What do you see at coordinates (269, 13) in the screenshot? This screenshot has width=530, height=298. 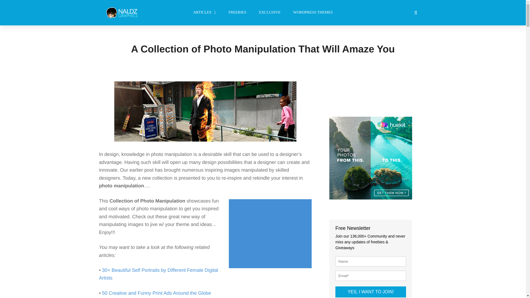 I see `EXCLUSIVE` at bounding box center [269, 13].